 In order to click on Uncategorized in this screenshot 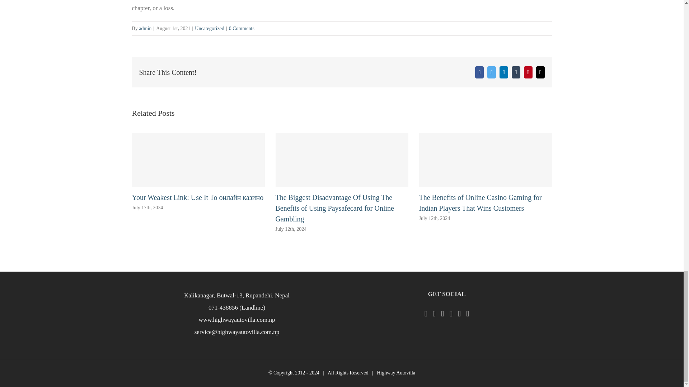, I will do `click(210, 29)`.